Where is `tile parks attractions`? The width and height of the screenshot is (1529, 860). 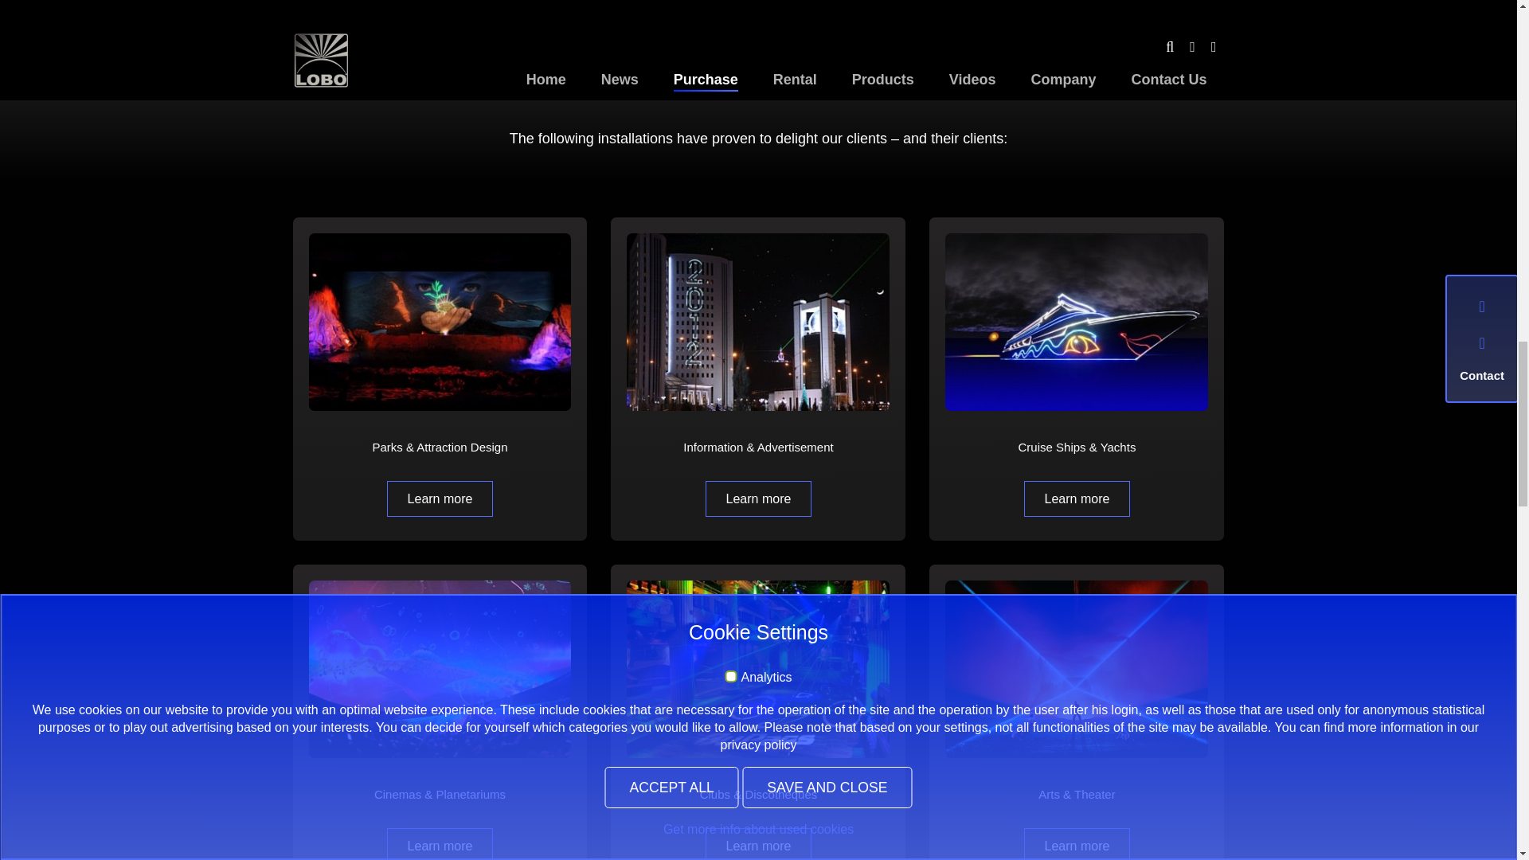
tile parks attractions is located at coordinates (440, 322).